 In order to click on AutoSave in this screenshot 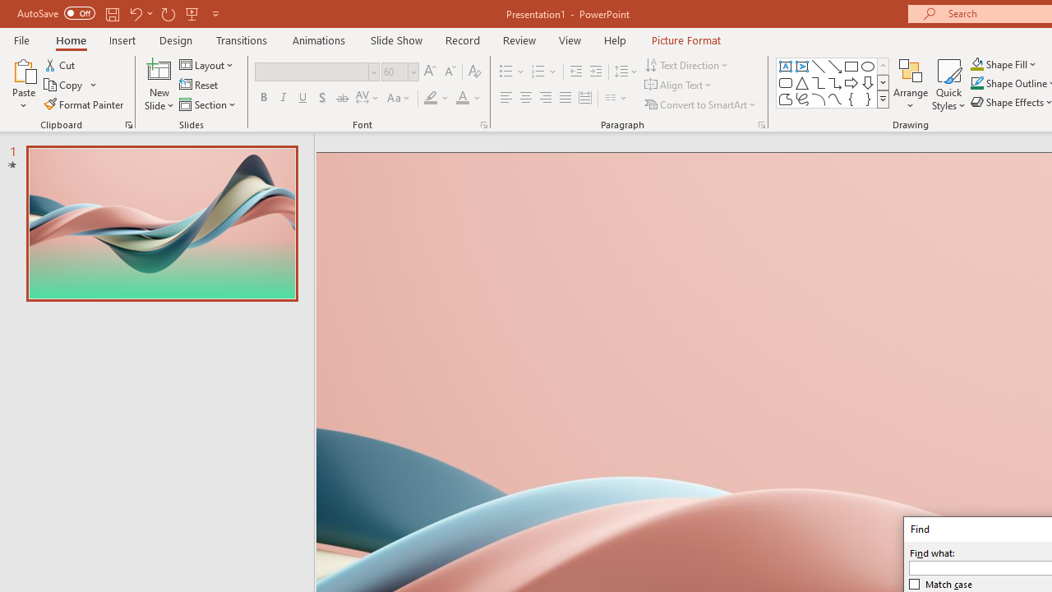, I will do `click(56, 13)`.